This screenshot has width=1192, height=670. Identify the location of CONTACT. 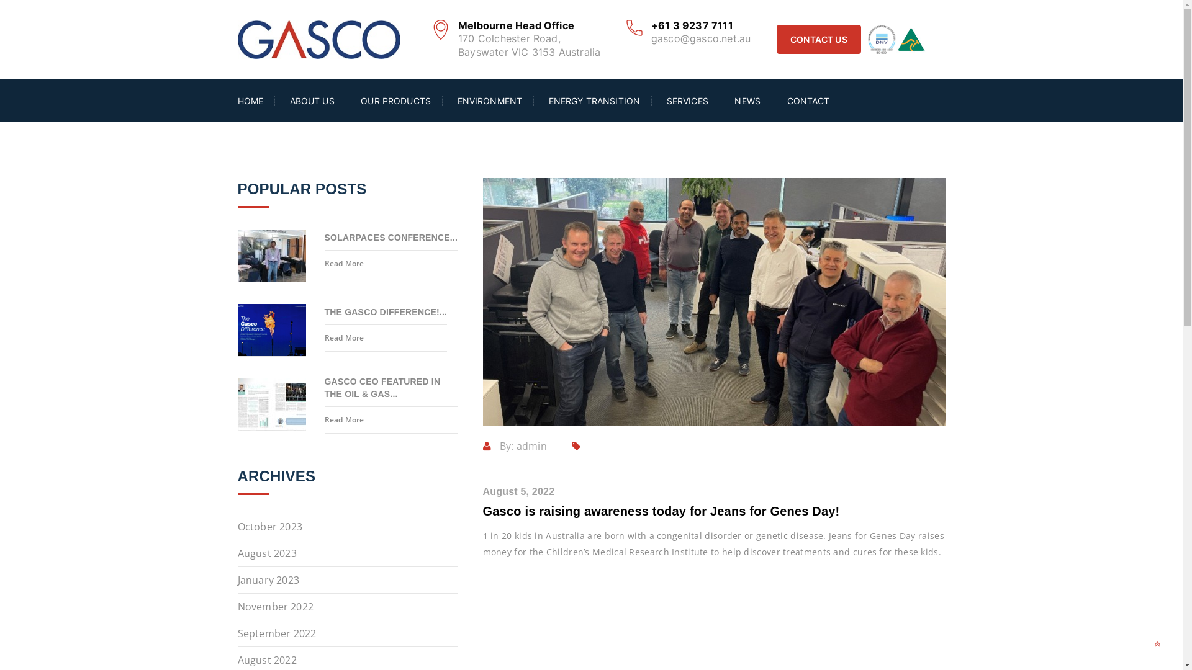
(802, 100).